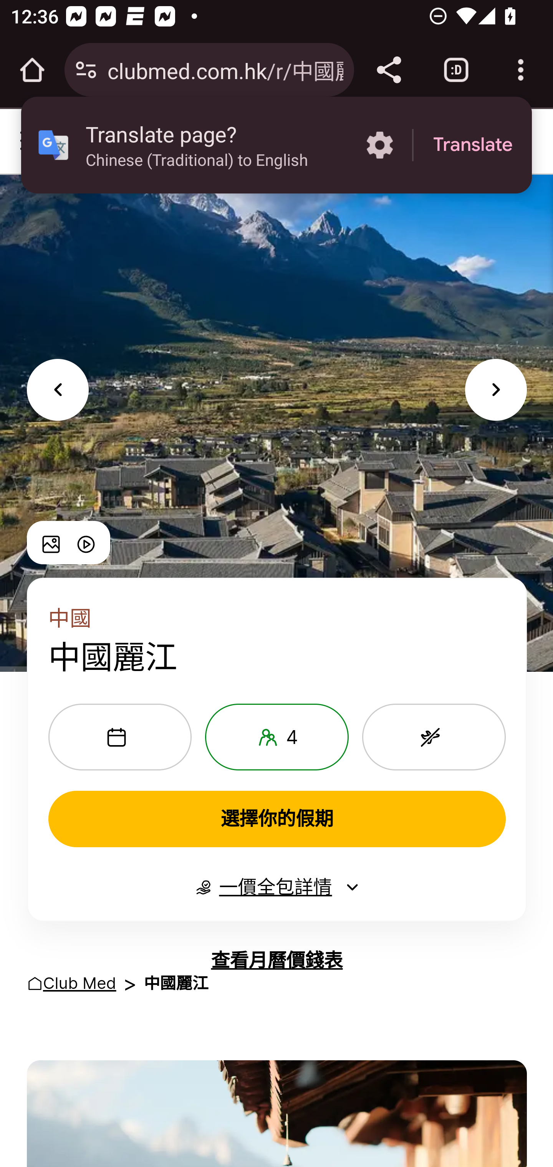 This screenshot has height=1167, width=553. Describe the element at coordinates (86, 70) in the screenshot. I see `Connection is secure` at that location.